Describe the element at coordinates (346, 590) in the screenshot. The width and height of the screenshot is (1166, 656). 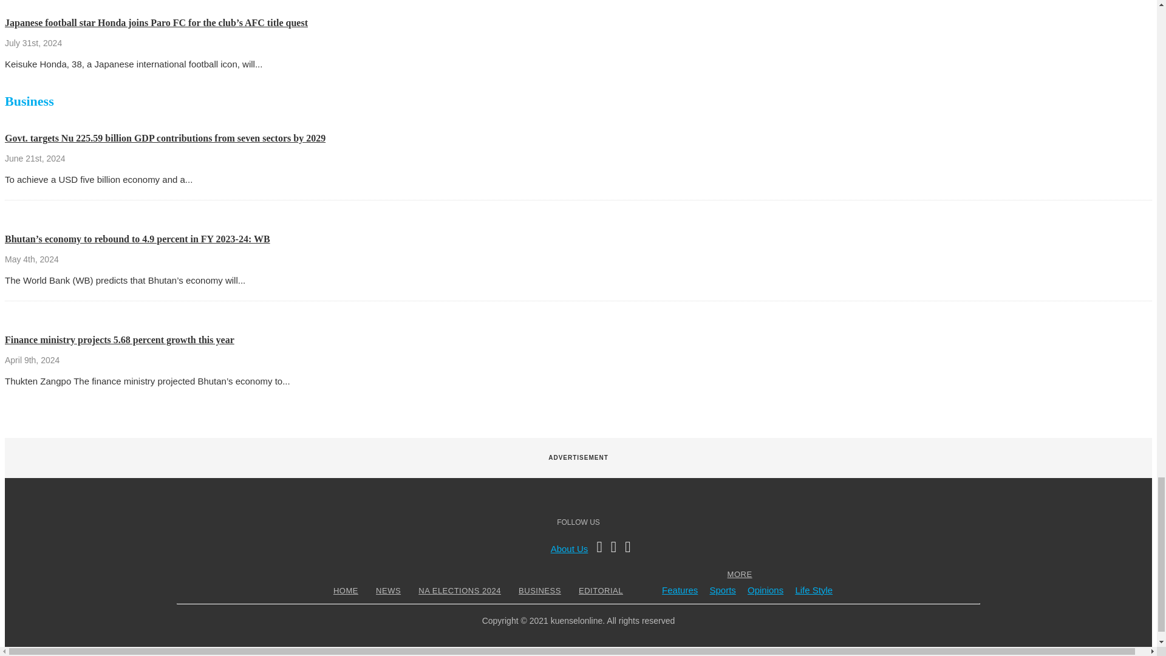
I see `HOME` at that location.